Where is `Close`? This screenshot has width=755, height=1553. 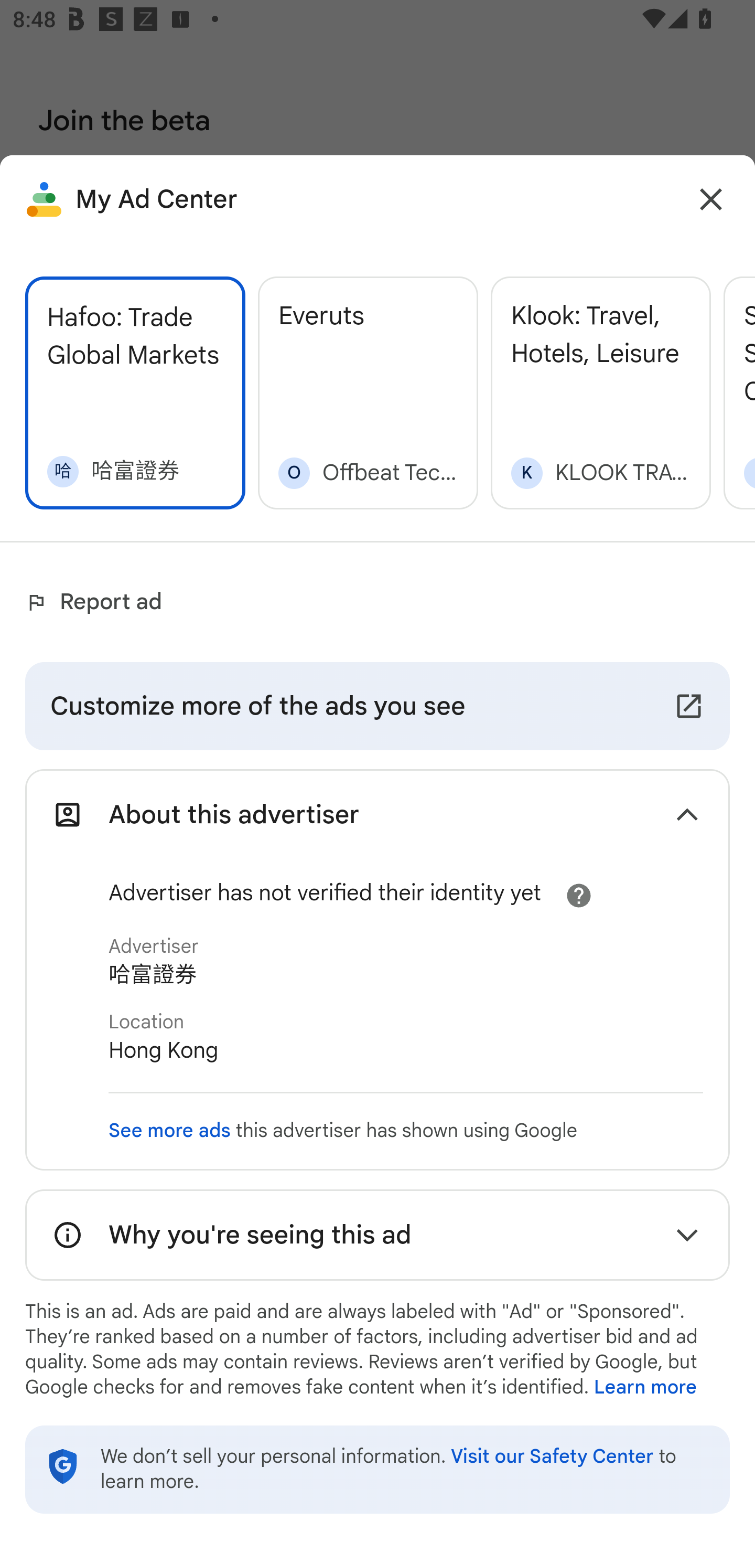 Close is located at coordinates (711, 199).